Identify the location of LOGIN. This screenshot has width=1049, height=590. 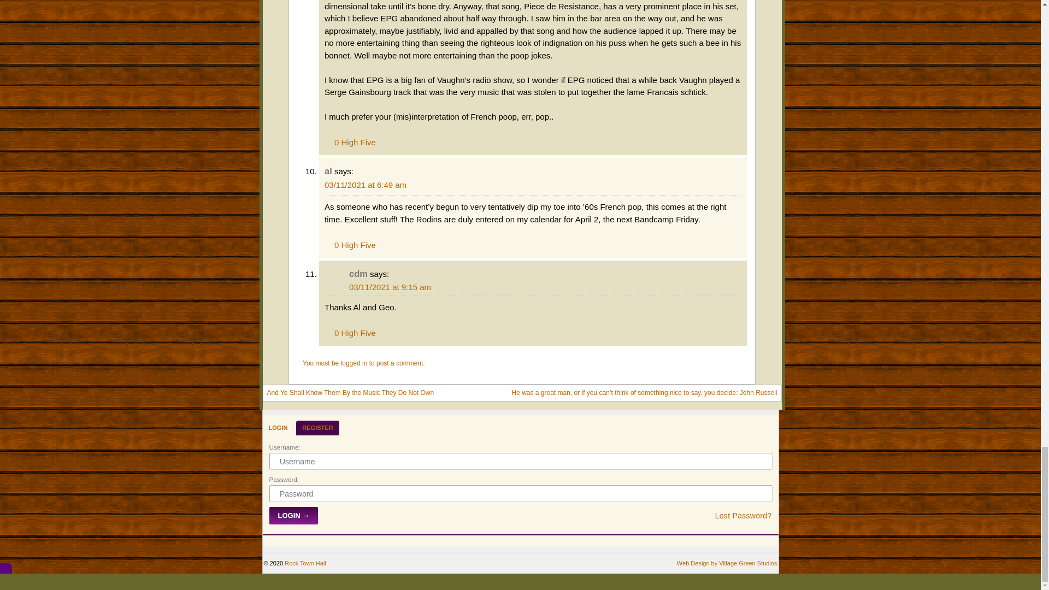
(278, 427).